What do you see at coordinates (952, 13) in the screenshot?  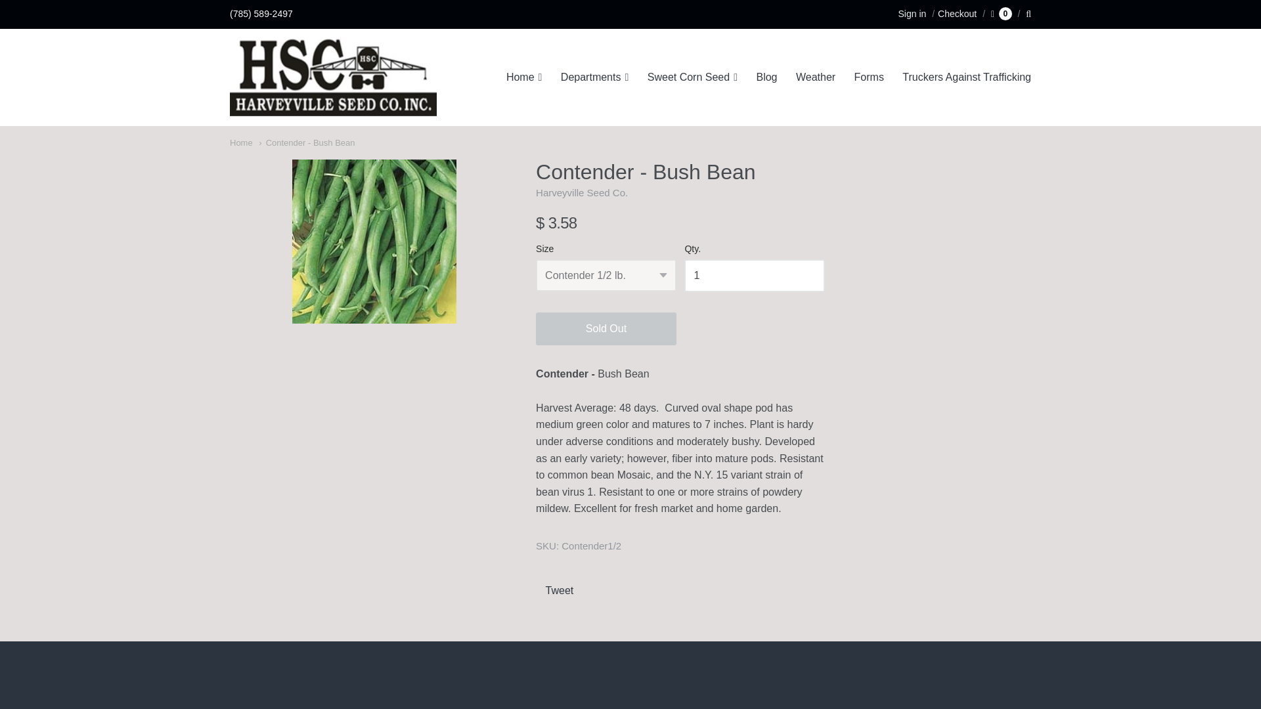 I see `Checkout` at bounding box center [952, 13].